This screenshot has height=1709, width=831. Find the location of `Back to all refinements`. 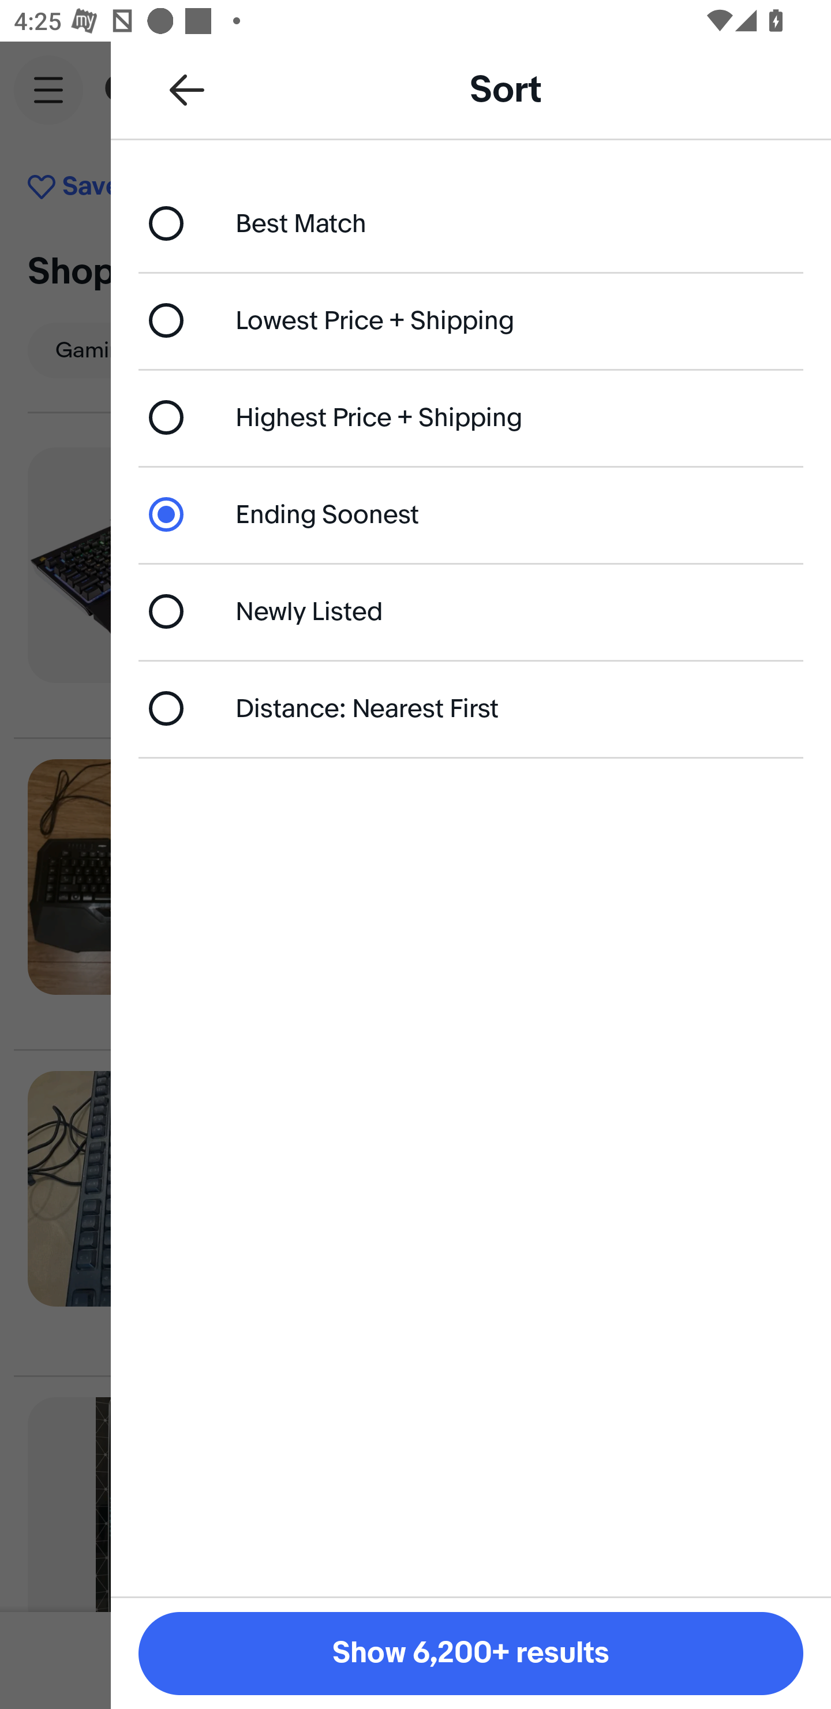

Back to all refinements is located at coordinates (187, 89).